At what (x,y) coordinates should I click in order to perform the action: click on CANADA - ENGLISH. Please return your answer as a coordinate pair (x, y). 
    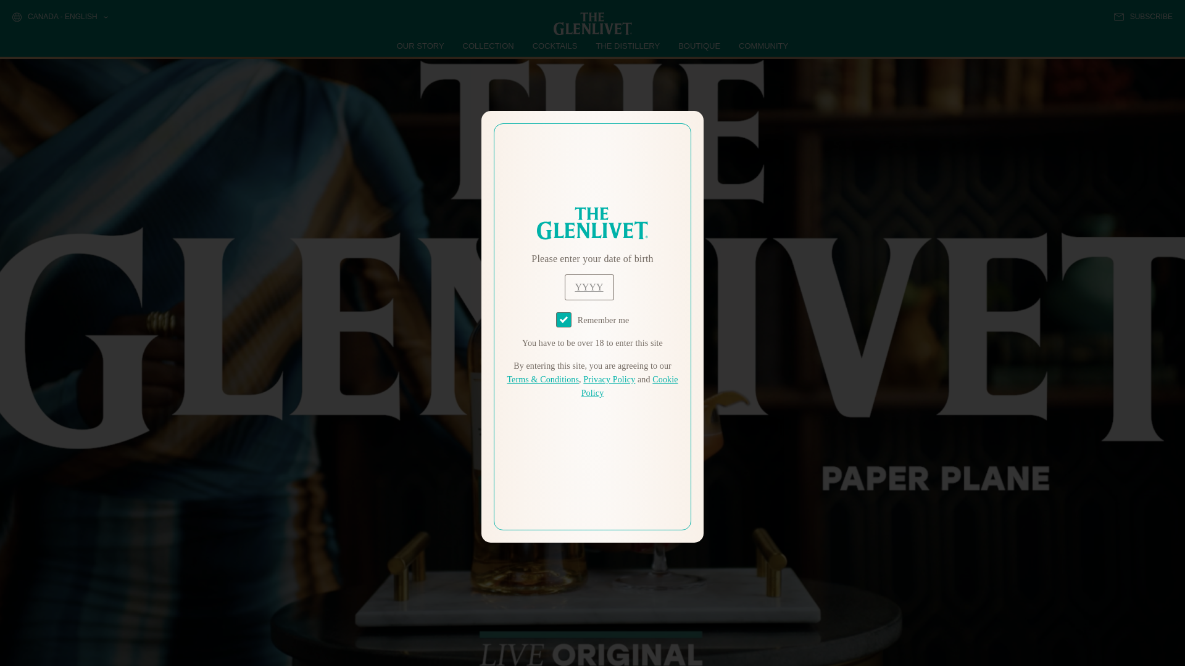
    Looking at the image, I should click on (59, 17).